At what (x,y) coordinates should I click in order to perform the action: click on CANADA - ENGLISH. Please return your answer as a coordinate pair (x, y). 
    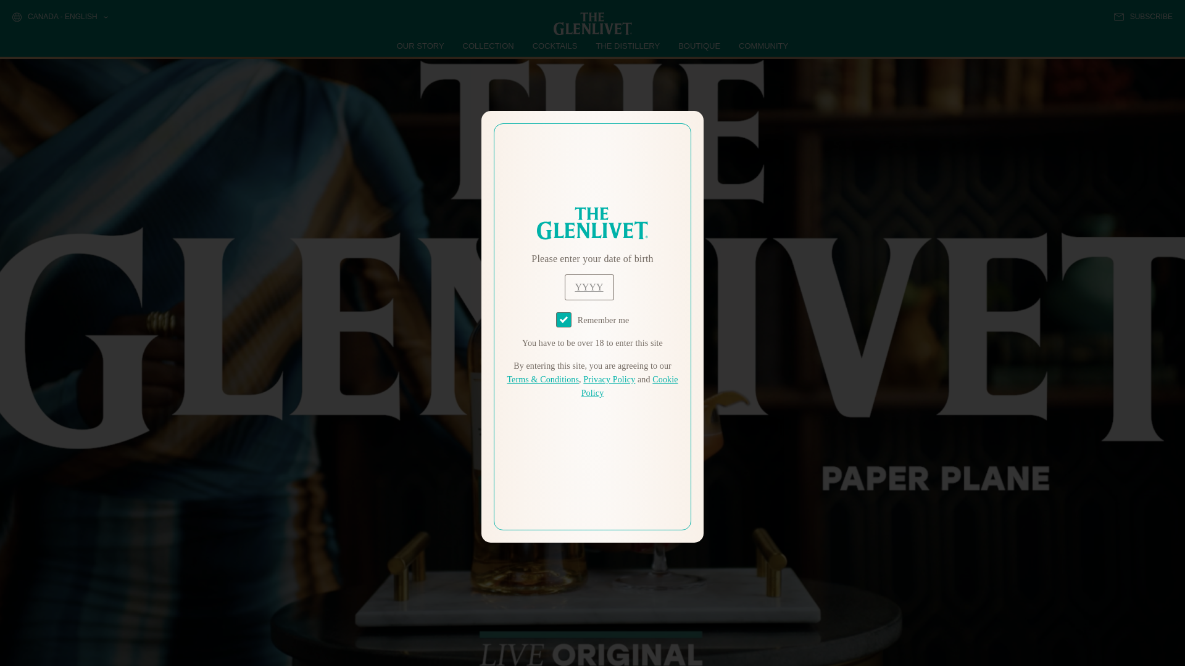
    Looking at the image, I should click on (59, 17).